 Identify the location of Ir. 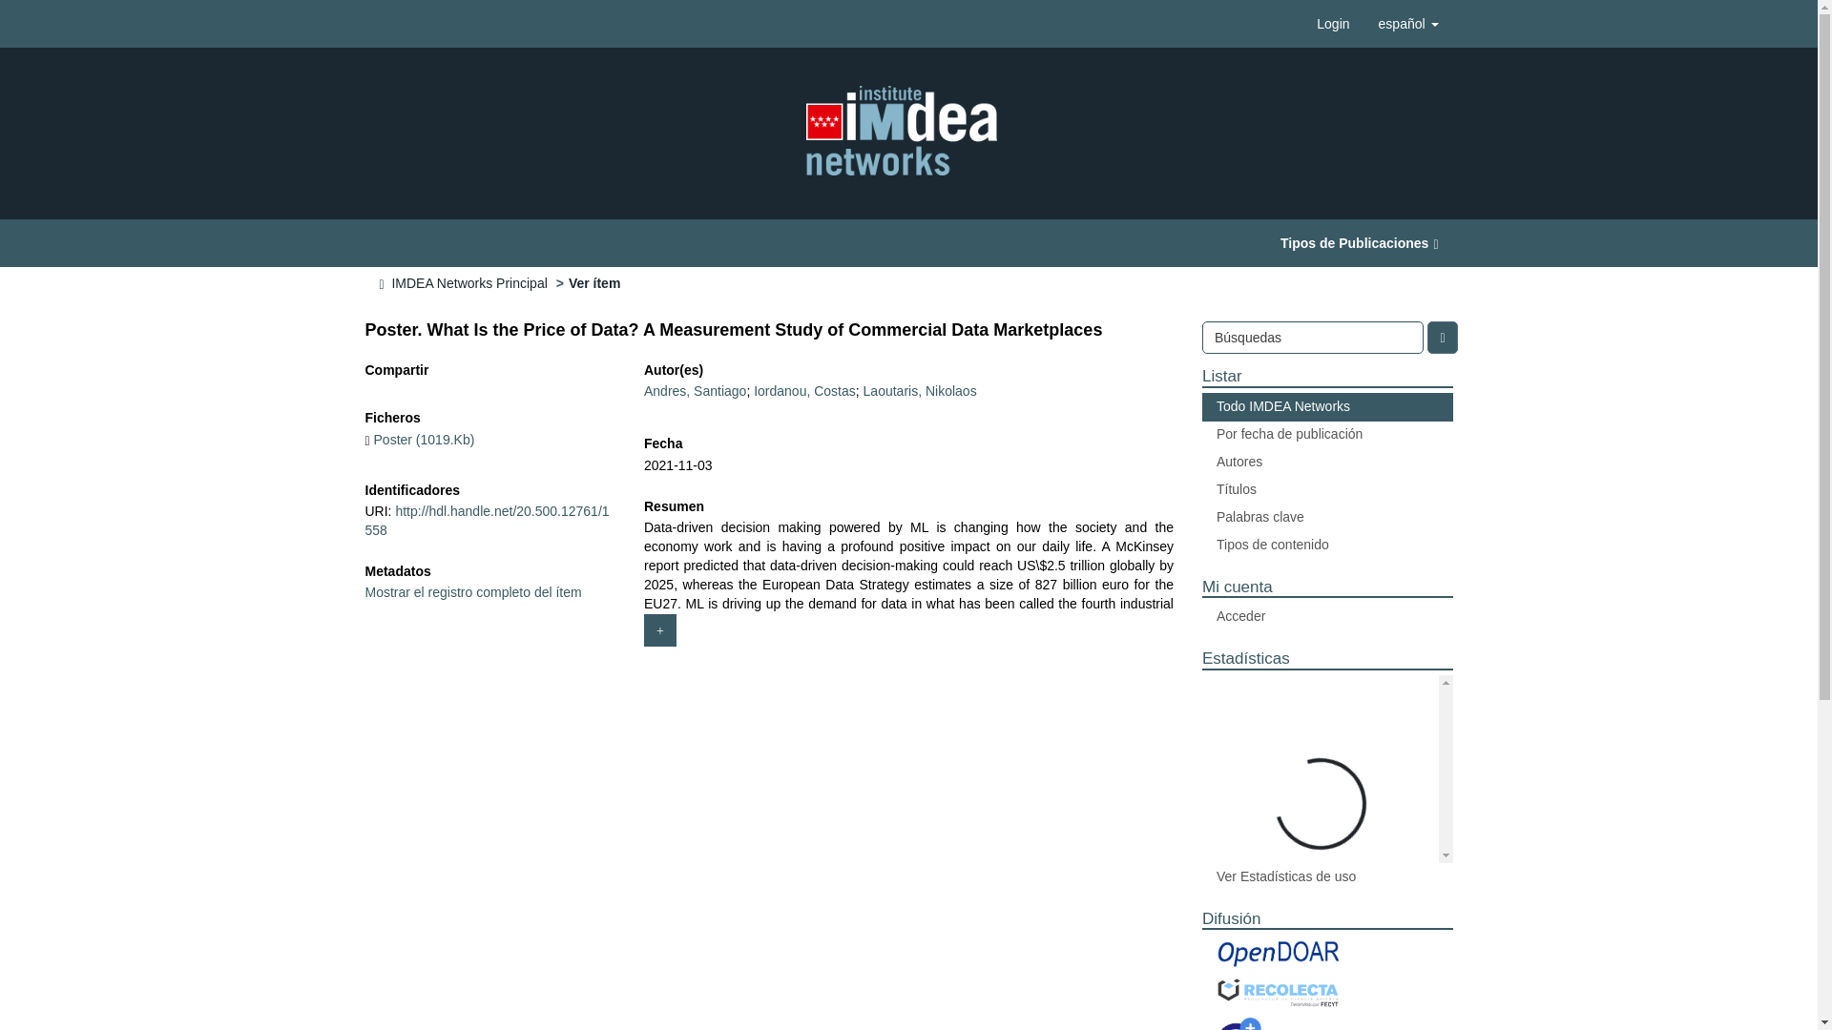
(1441, 338).